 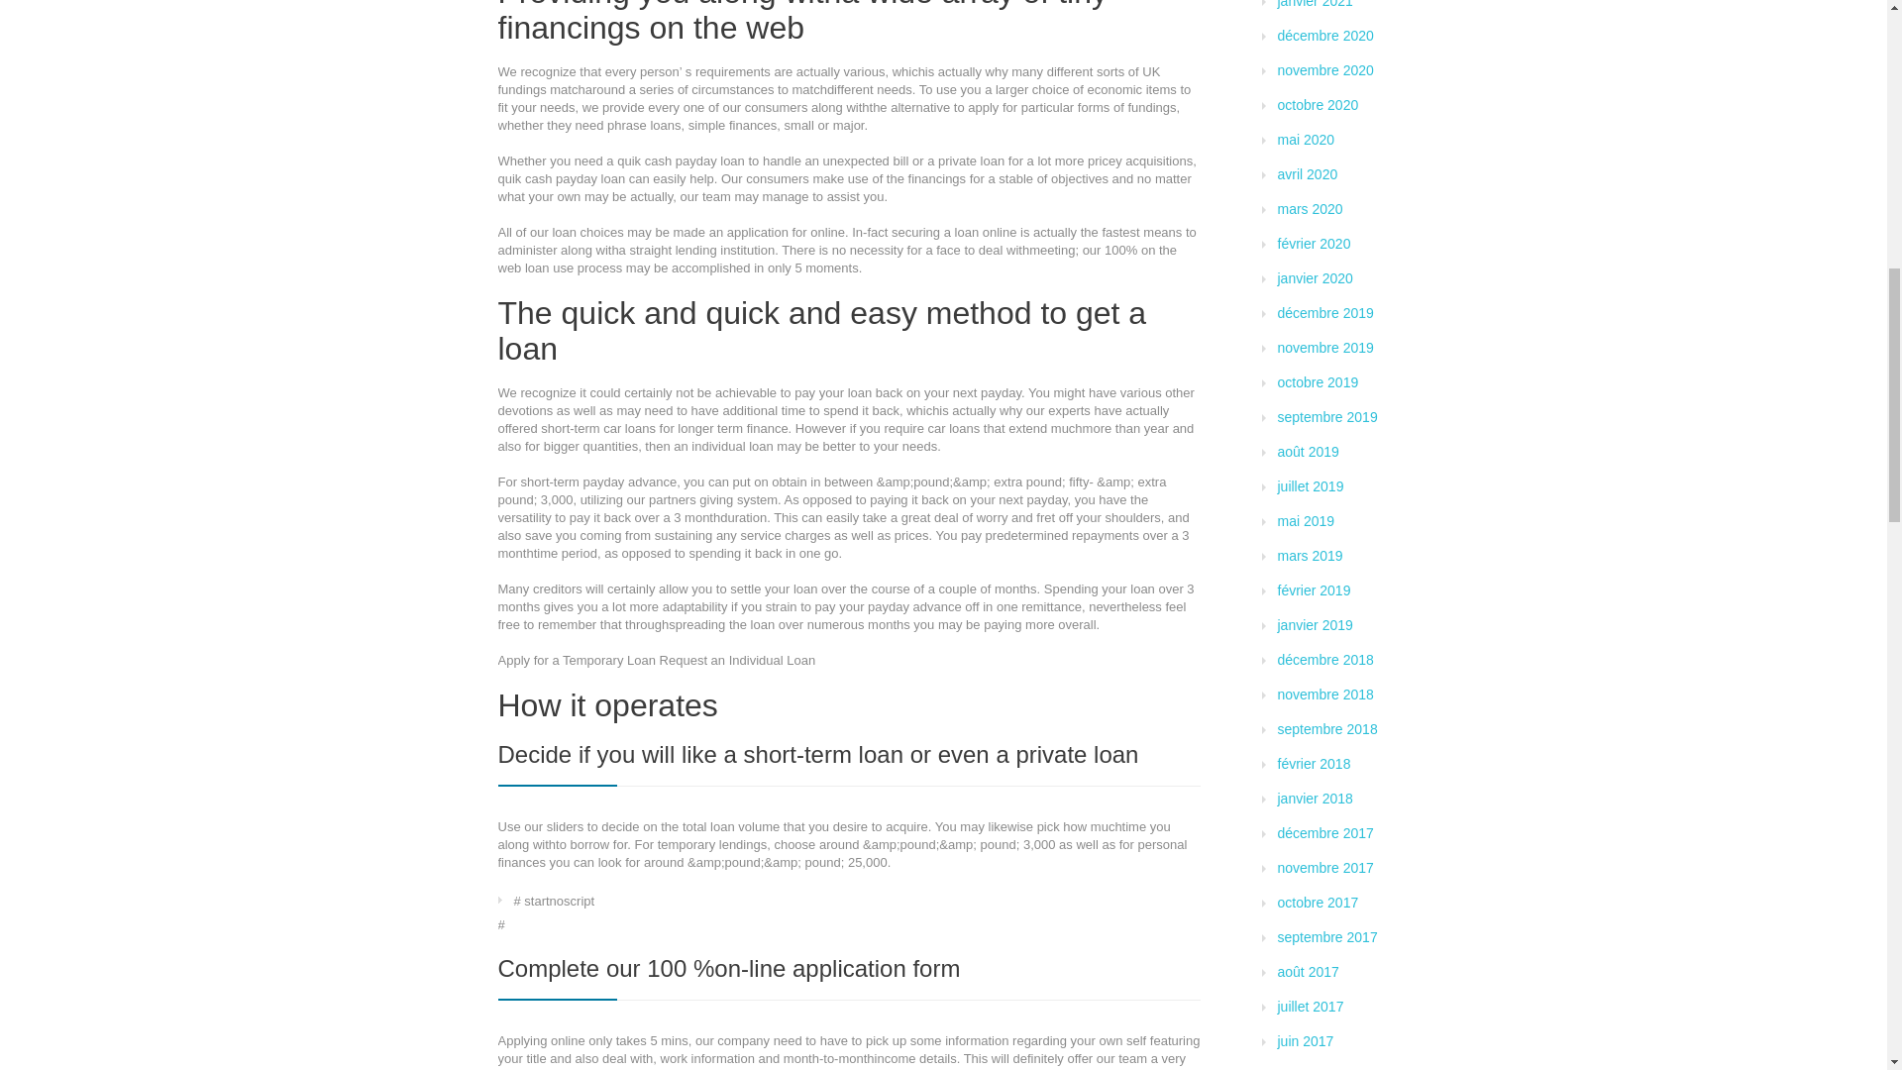 I want to click on janvier 2020, so click(x=1316, y=278).